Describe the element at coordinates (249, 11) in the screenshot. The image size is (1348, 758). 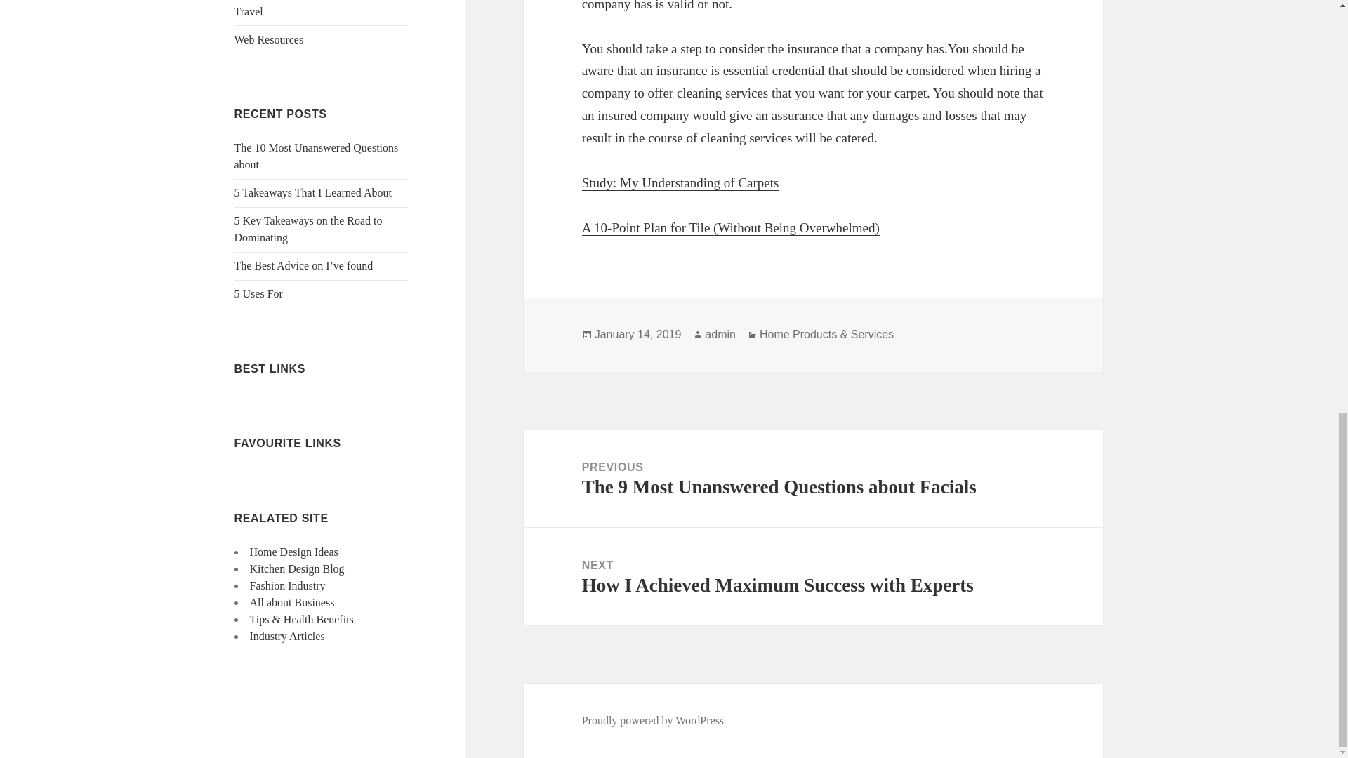
I see `Travel` at that location.